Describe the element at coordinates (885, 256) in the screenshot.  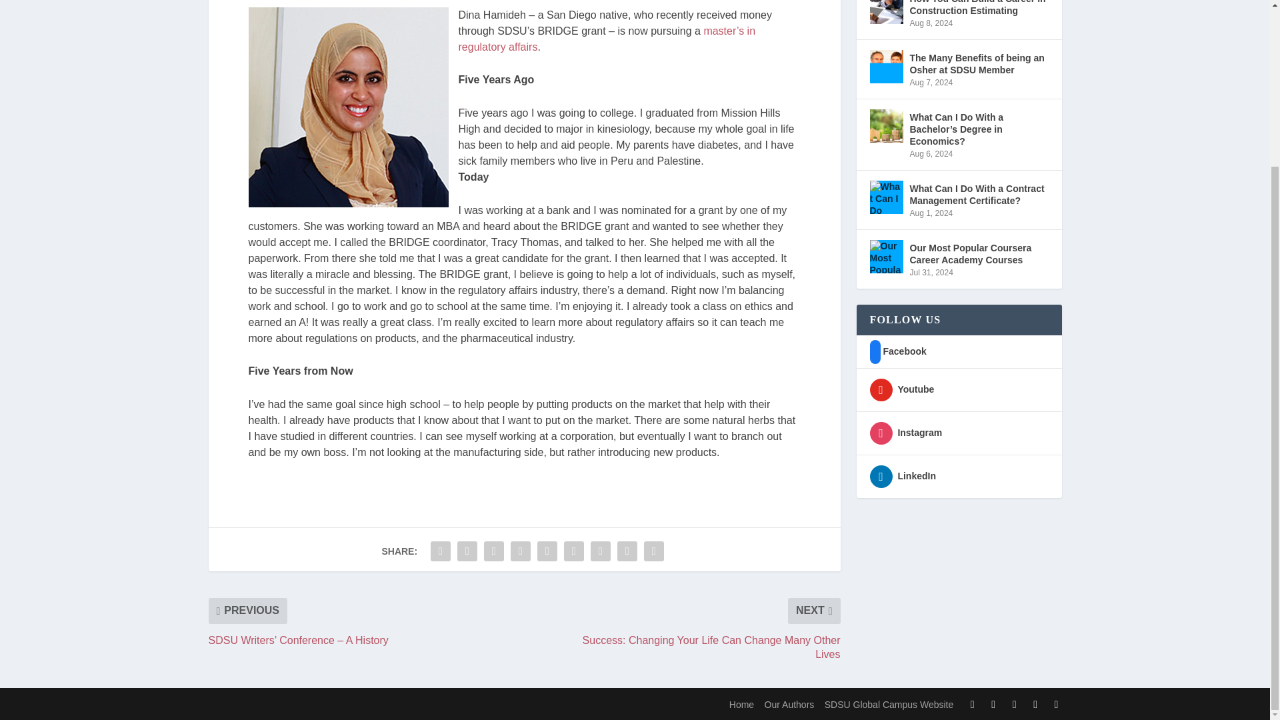
I see `Our Most Popular Coursera Career Academy Courses` at that location.